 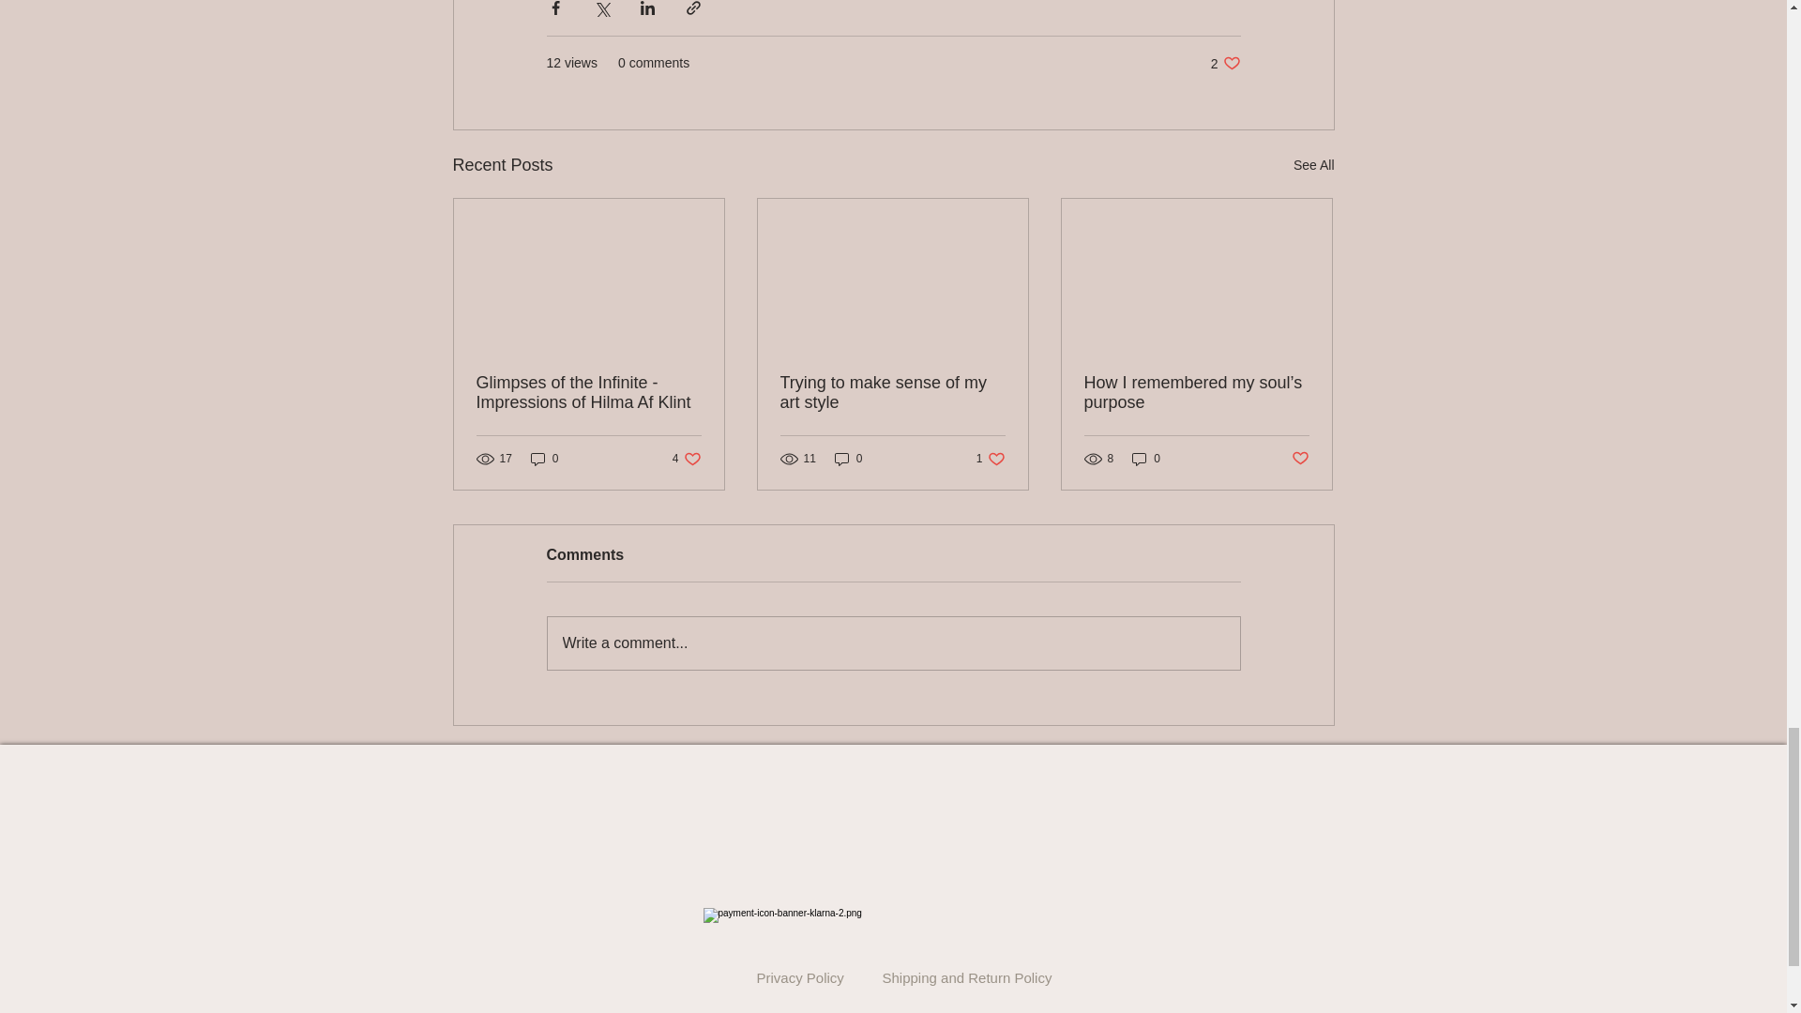 What do you see at coordinates (1225, 63) in the screenshot?
I see `See All` at bounding box center [1225, 63].